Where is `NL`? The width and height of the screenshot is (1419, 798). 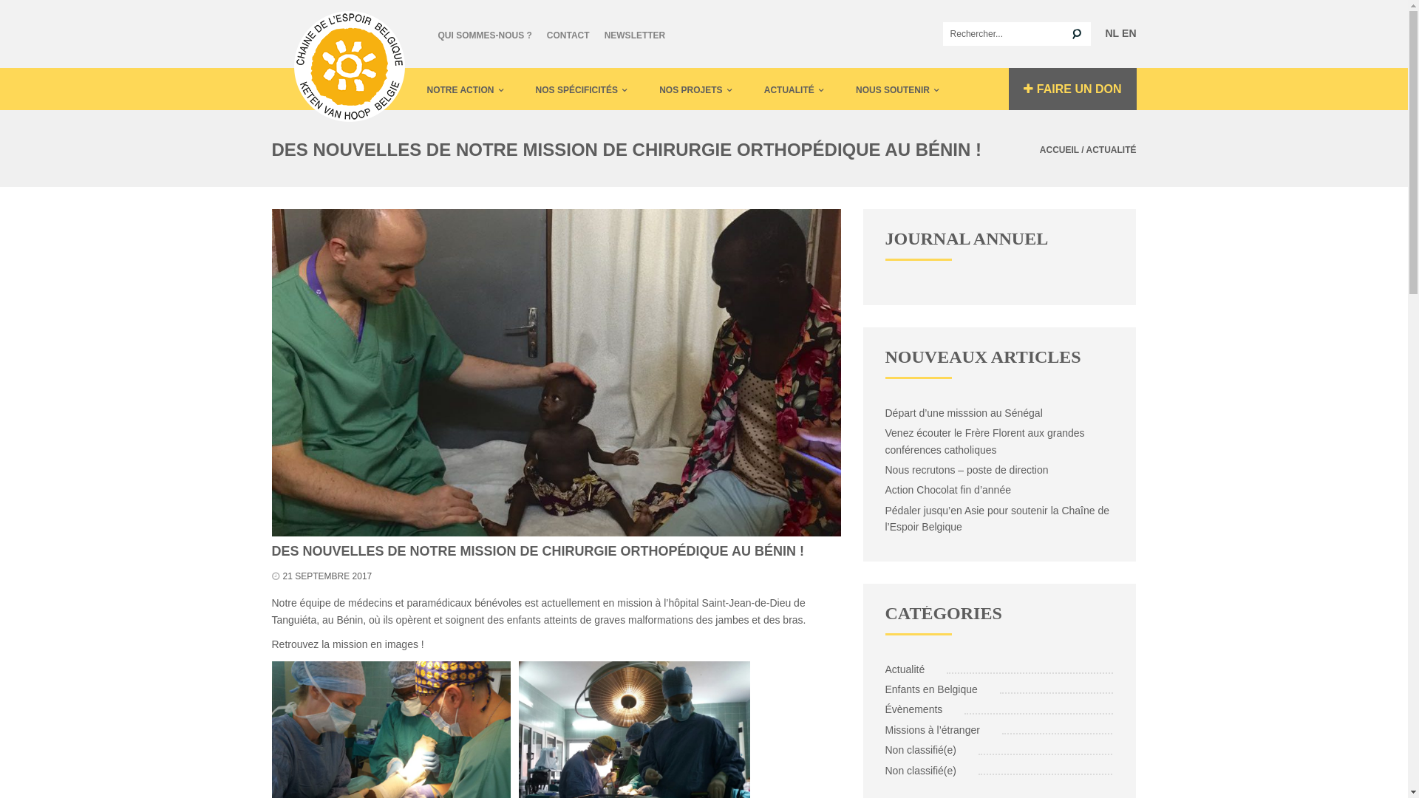
NL is located at coordinates (1112, 33).